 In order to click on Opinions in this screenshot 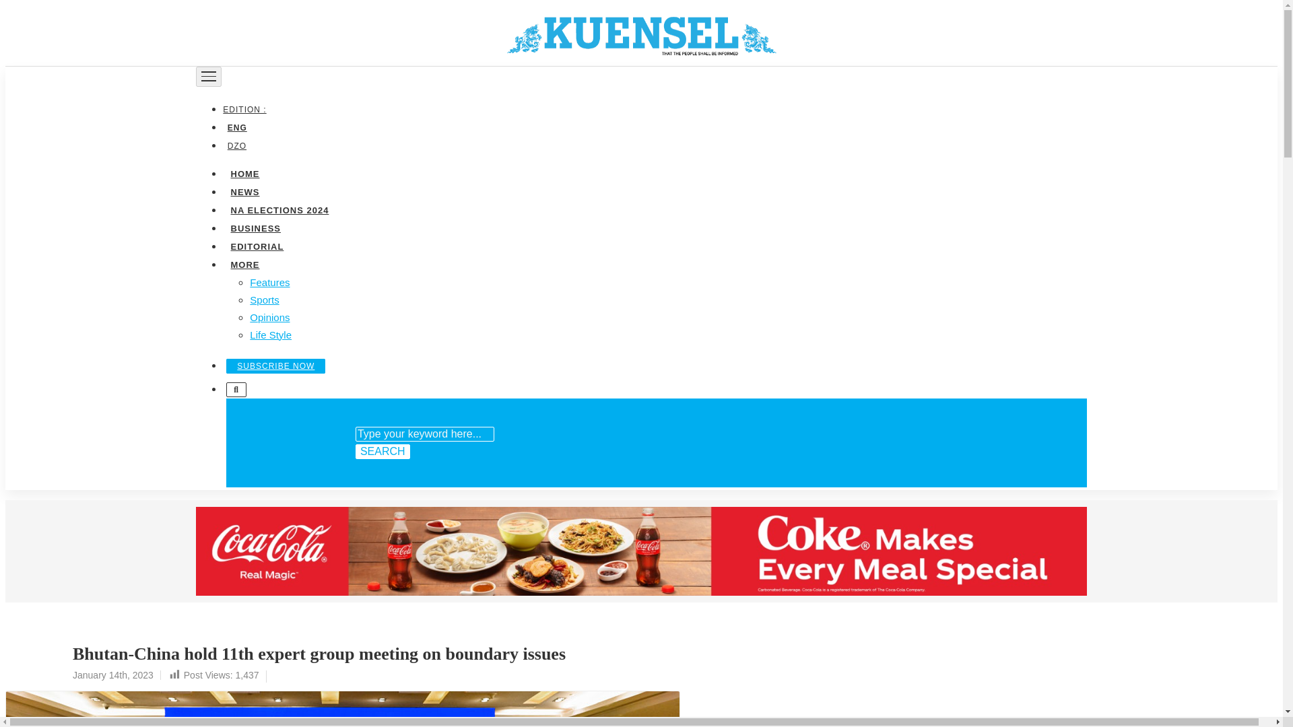, I will do `click(269, 316)`.